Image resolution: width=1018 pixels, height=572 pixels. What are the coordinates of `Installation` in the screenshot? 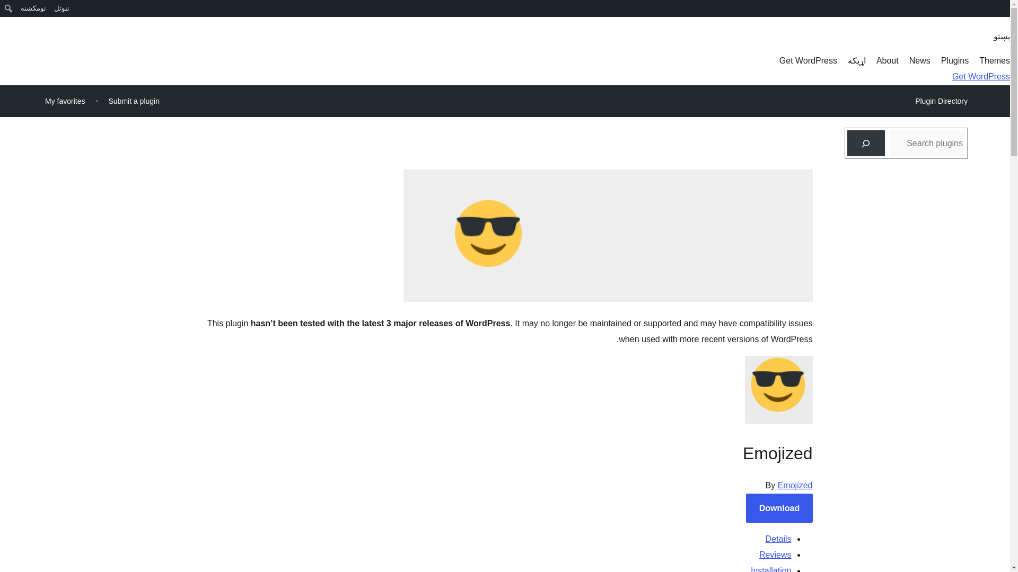 It's located at (771, 569).